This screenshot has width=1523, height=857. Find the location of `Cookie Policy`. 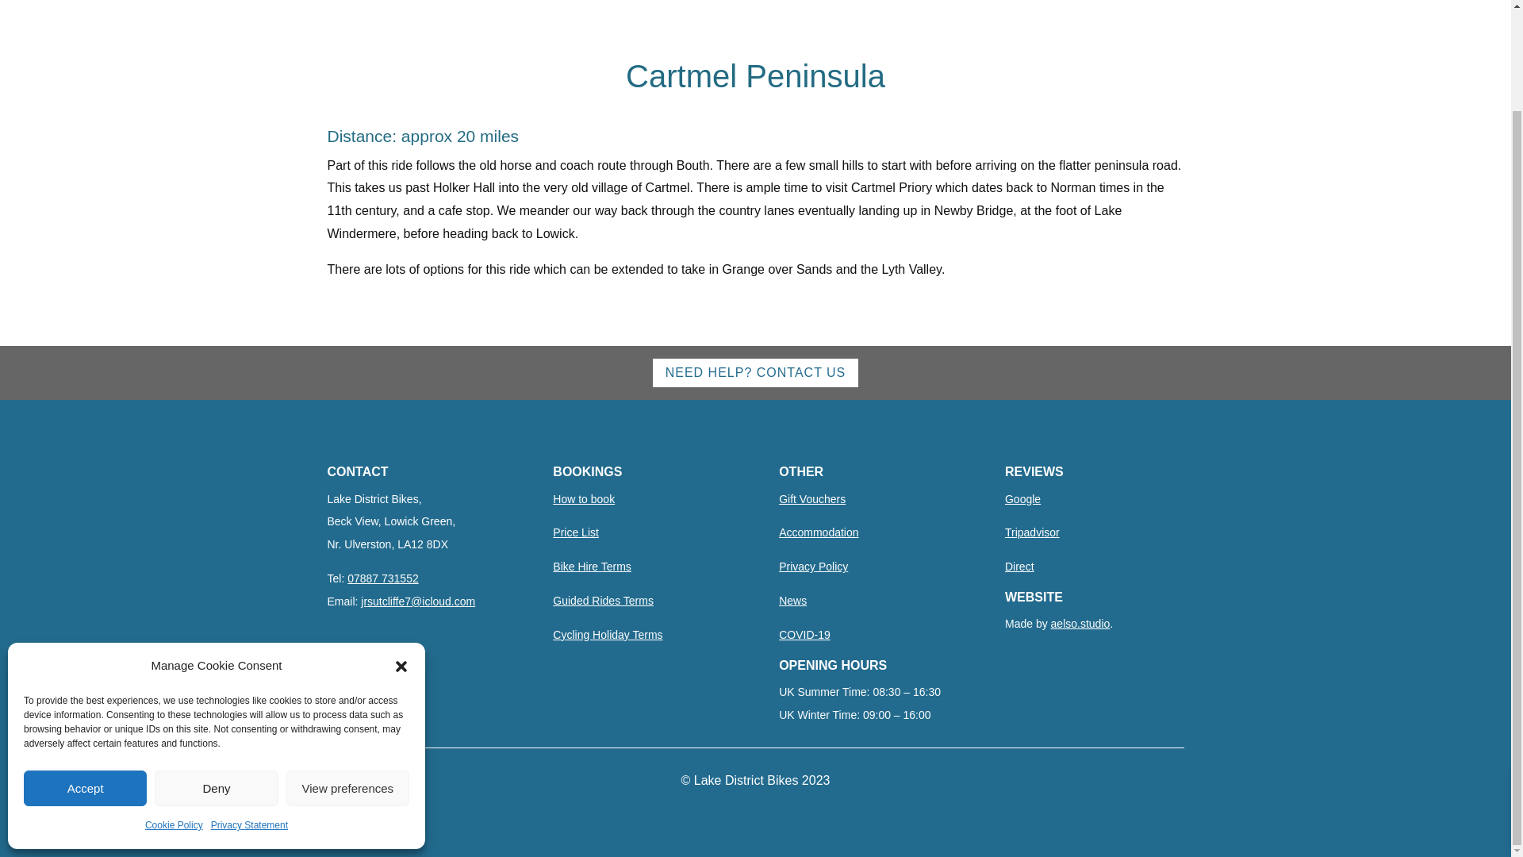

Cookie Policy is located at coordinates (173, 709).